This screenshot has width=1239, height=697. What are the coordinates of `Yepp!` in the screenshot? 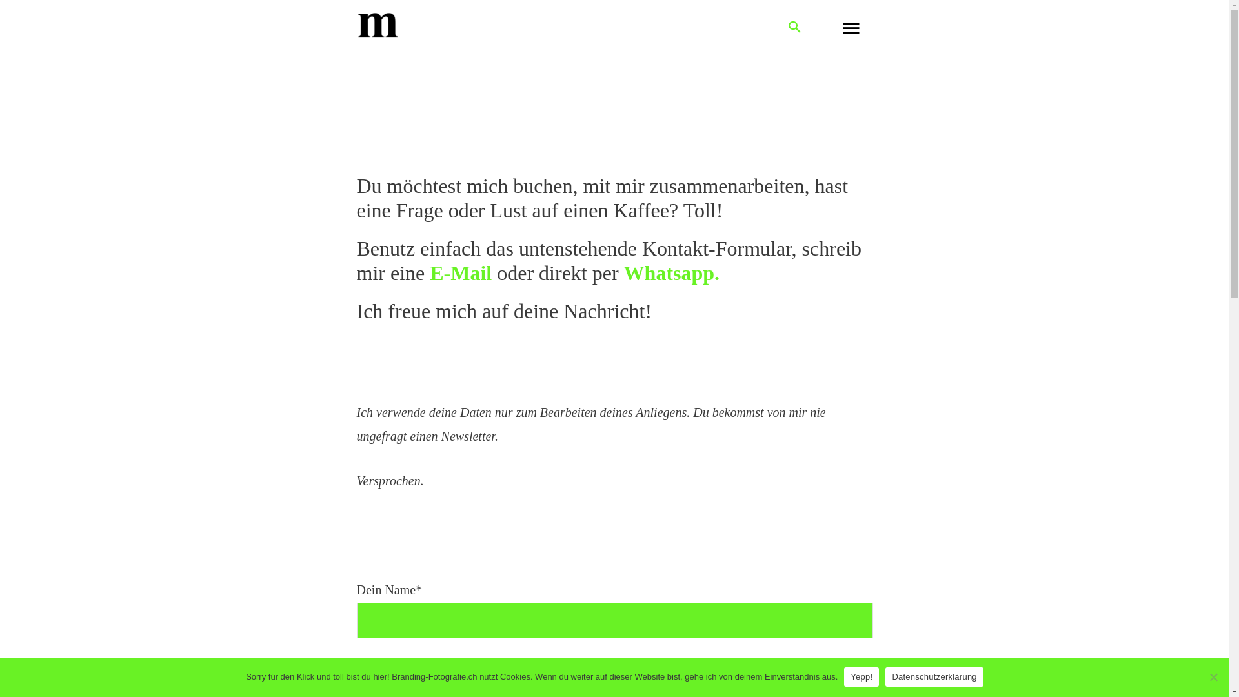 It's located at (861, 677).